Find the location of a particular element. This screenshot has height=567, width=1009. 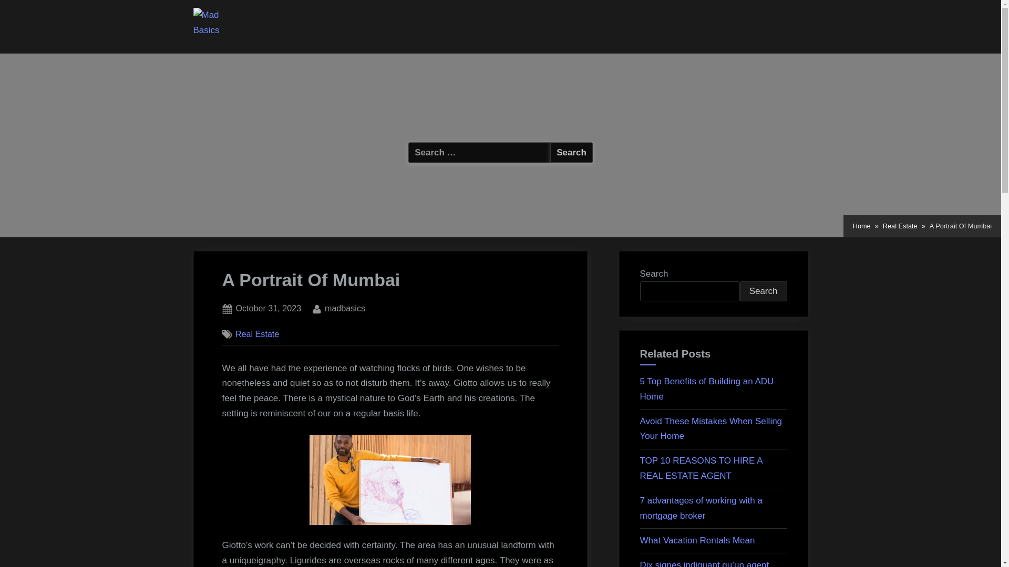

5 Top Benefits of Building an ADU Home is located at coordinates (697, 540).